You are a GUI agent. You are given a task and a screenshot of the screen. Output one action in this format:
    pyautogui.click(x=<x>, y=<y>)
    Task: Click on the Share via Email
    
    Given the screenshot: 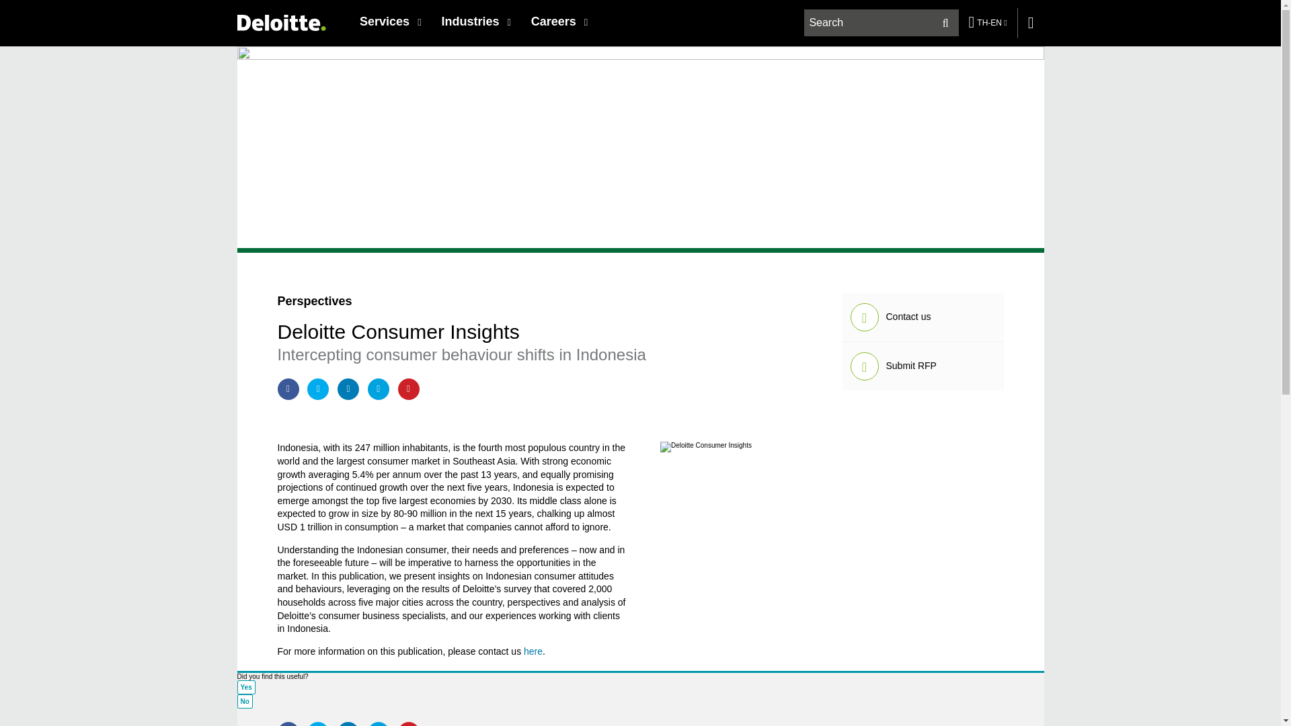 What is the action you would take?
    pyautogui.click(x=379, y=389)
    